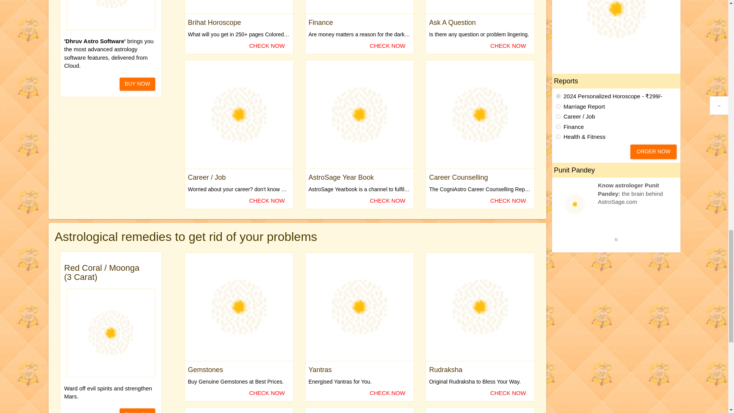 This screenshot has width=734, height=413. Describe the element at coordinates (558, 106) in the screenshot. I see `marriage-and-love-analysis-new2` at that location.